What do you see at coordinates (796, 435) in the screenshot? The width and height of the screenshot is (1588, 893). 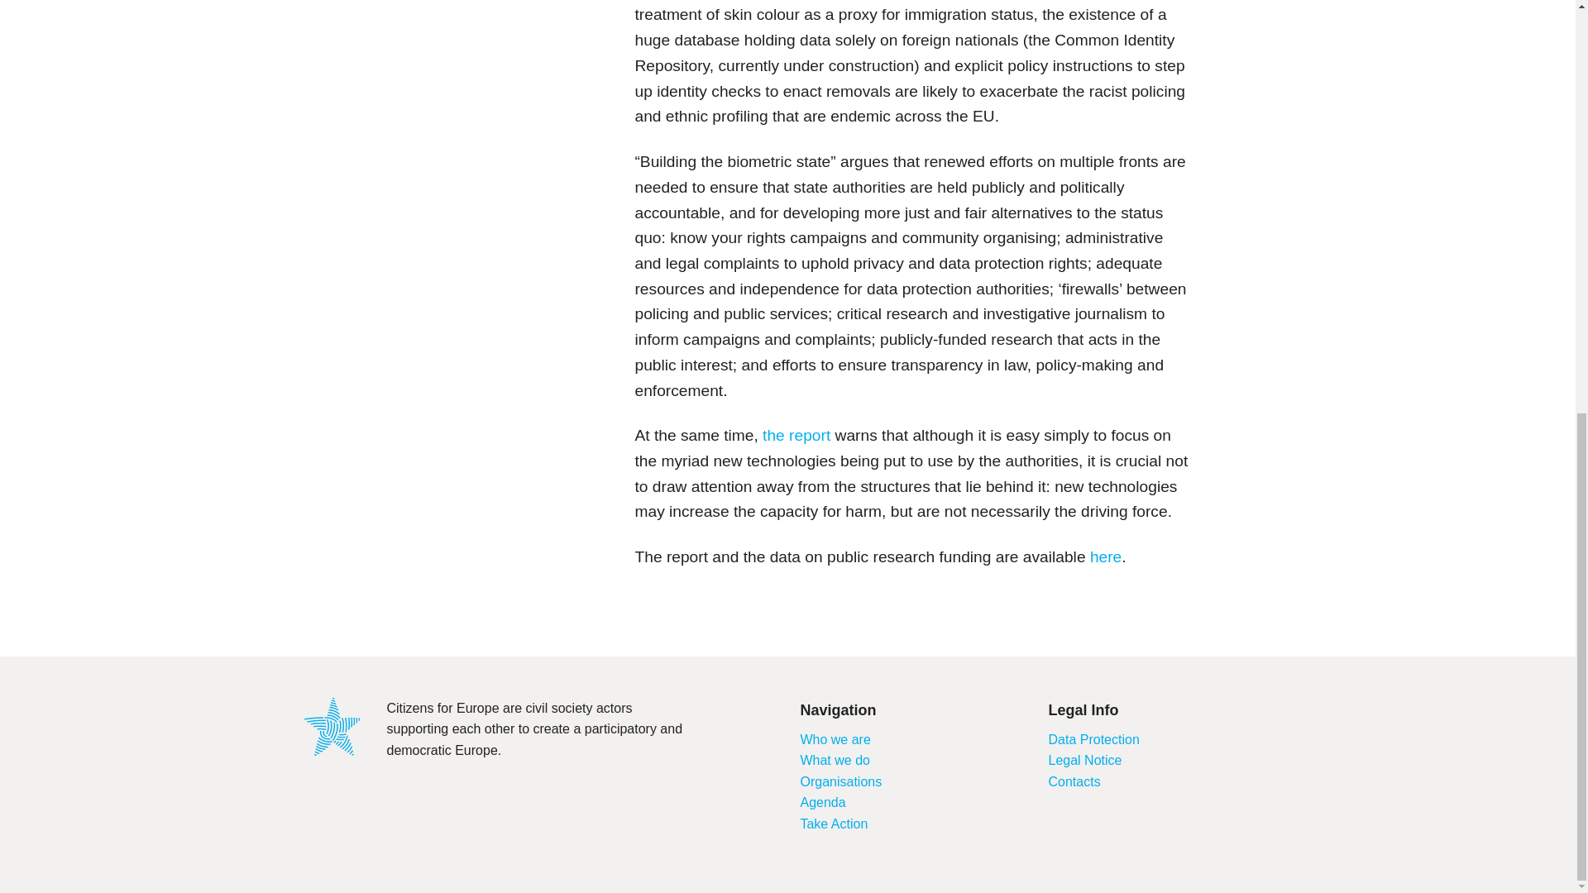 I see `the report` at bounding box center [796, 435].